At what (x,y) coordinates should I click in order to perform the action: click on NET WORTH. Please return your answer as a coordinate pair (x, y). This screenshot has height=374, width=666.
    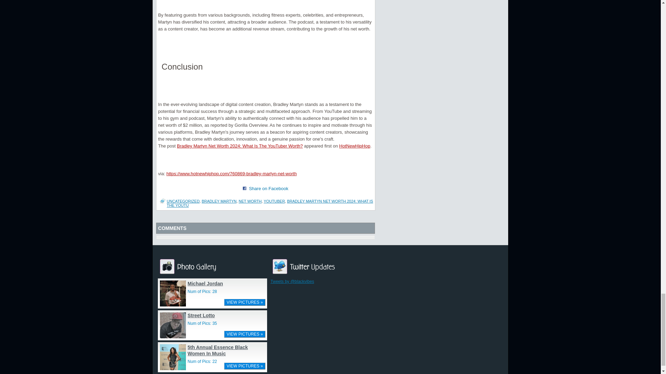
    Looking at the image, I should click on (250, 201).